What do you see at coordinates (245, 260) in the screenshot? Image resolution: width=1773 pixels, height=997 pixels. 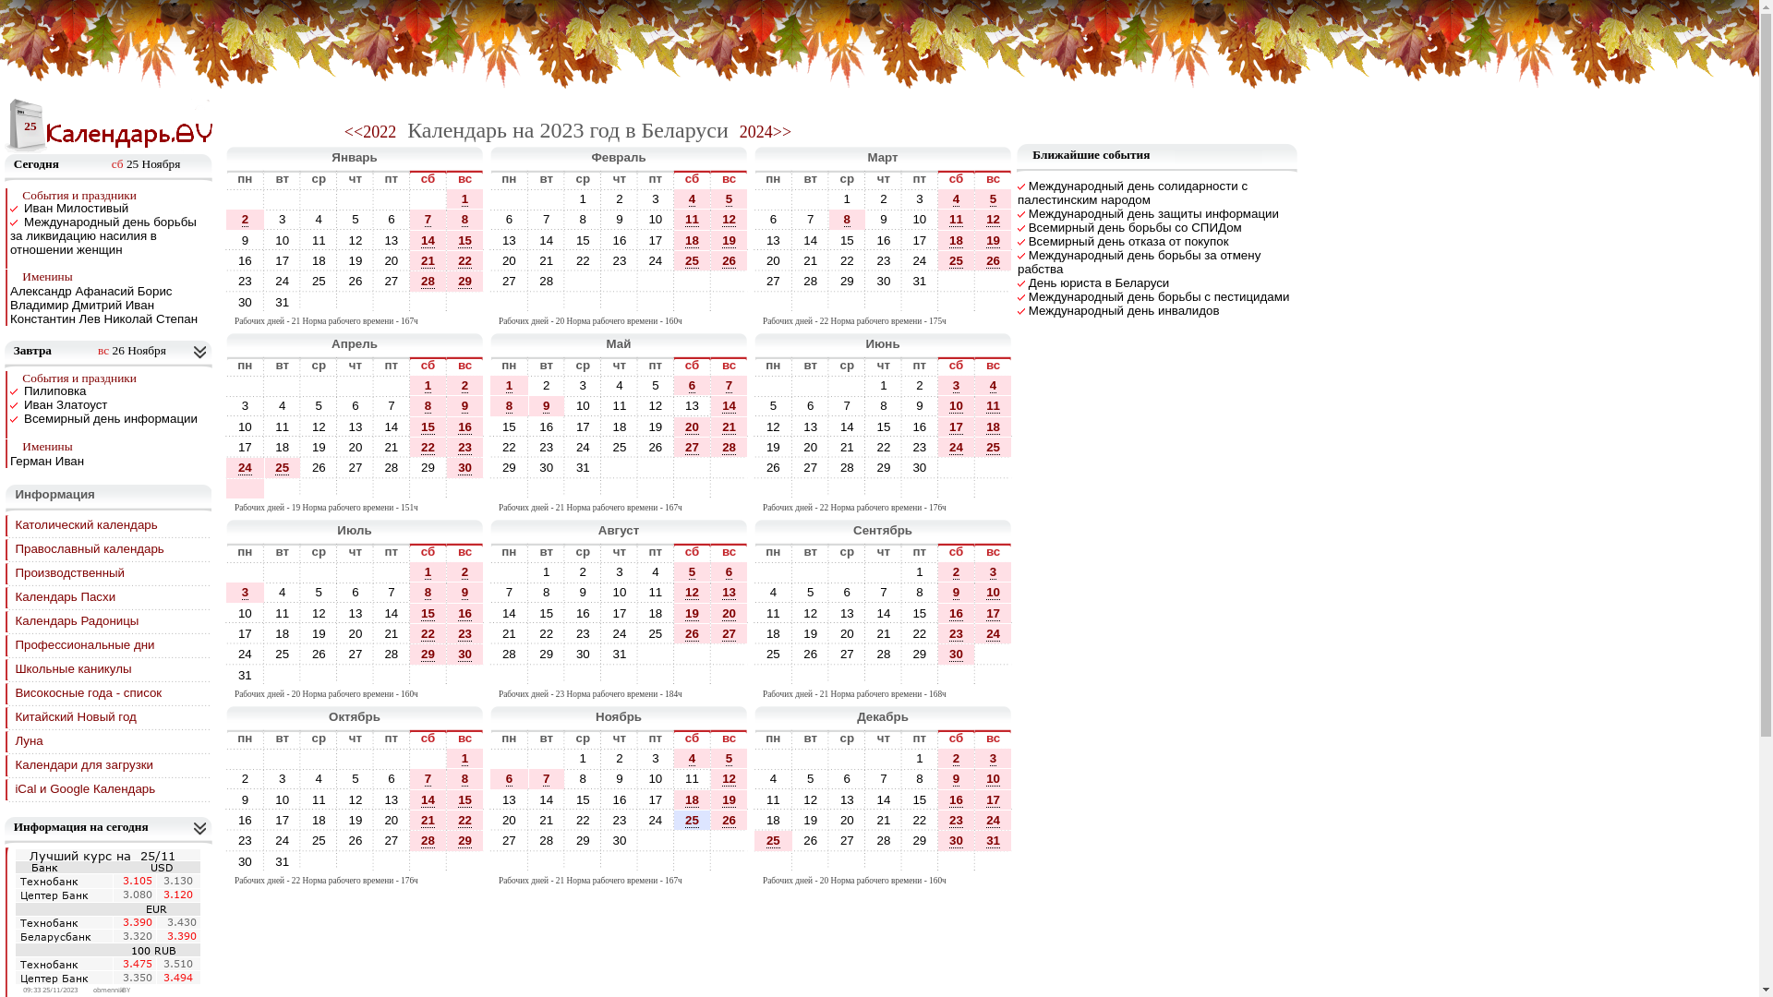 I see `16` at bounding box center [245, 260].